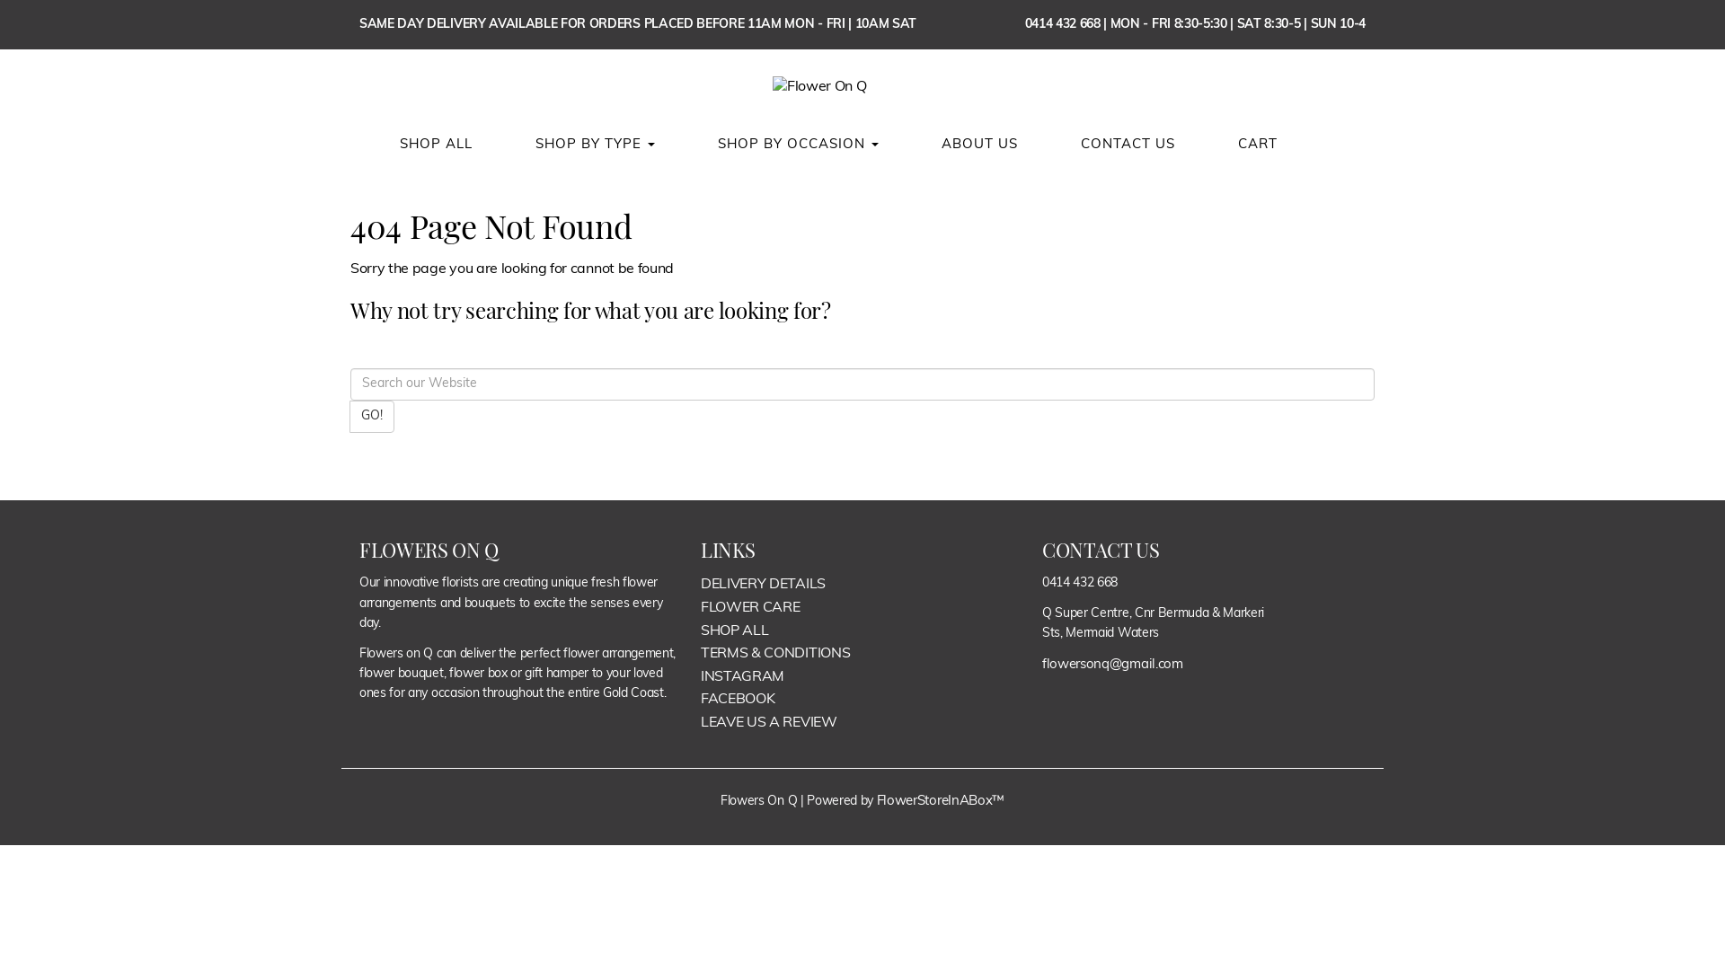 The width and height of the screenshot is (1725, 970). What do you see at coordinates (738, 700) in the screenshot?
I see `FACEBOOK` at bounding box center [738, 700].